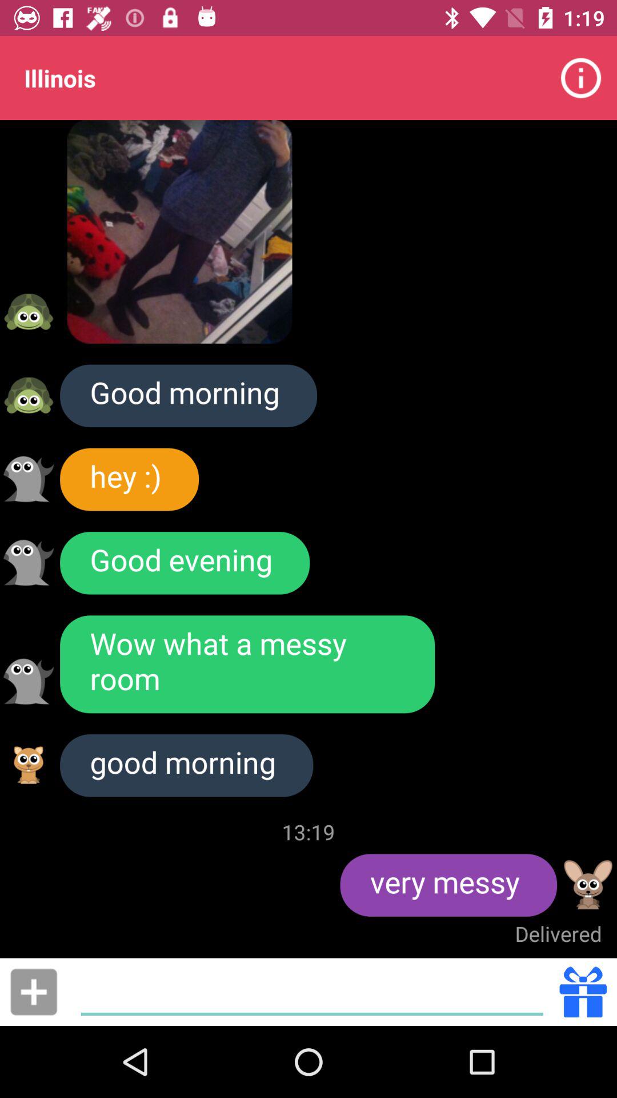 This screenshot has width=617, height=1098. What do you see at coordinates (312, 992) in the screenshot?
I see `type text comment` at bounding box center [312, 992].